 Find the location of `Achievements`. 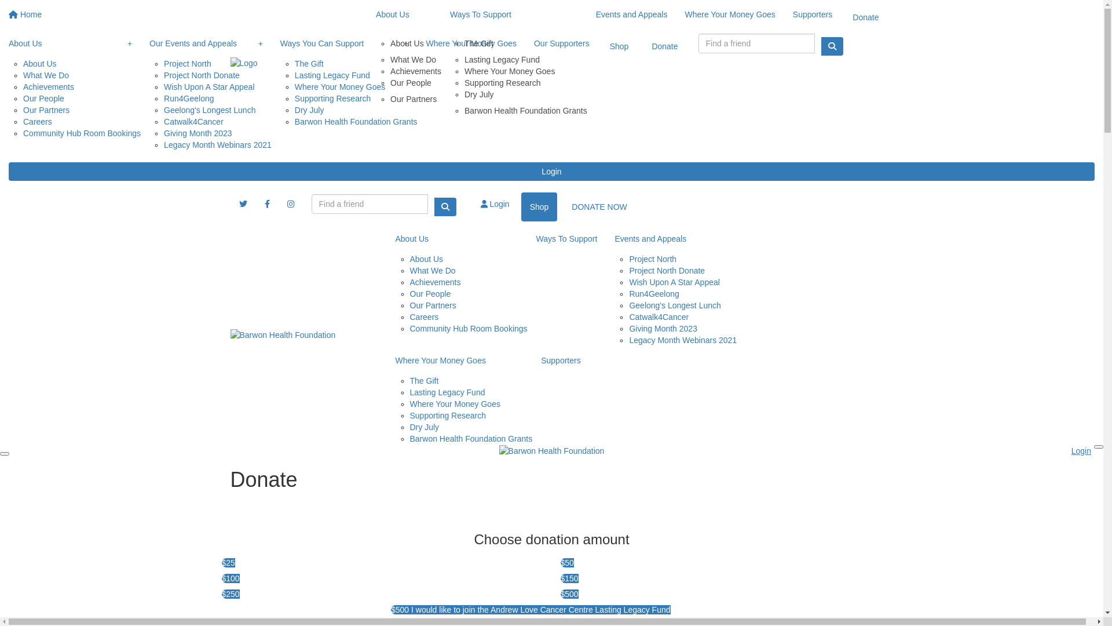

Achievements is located at coordinates (436, 282).